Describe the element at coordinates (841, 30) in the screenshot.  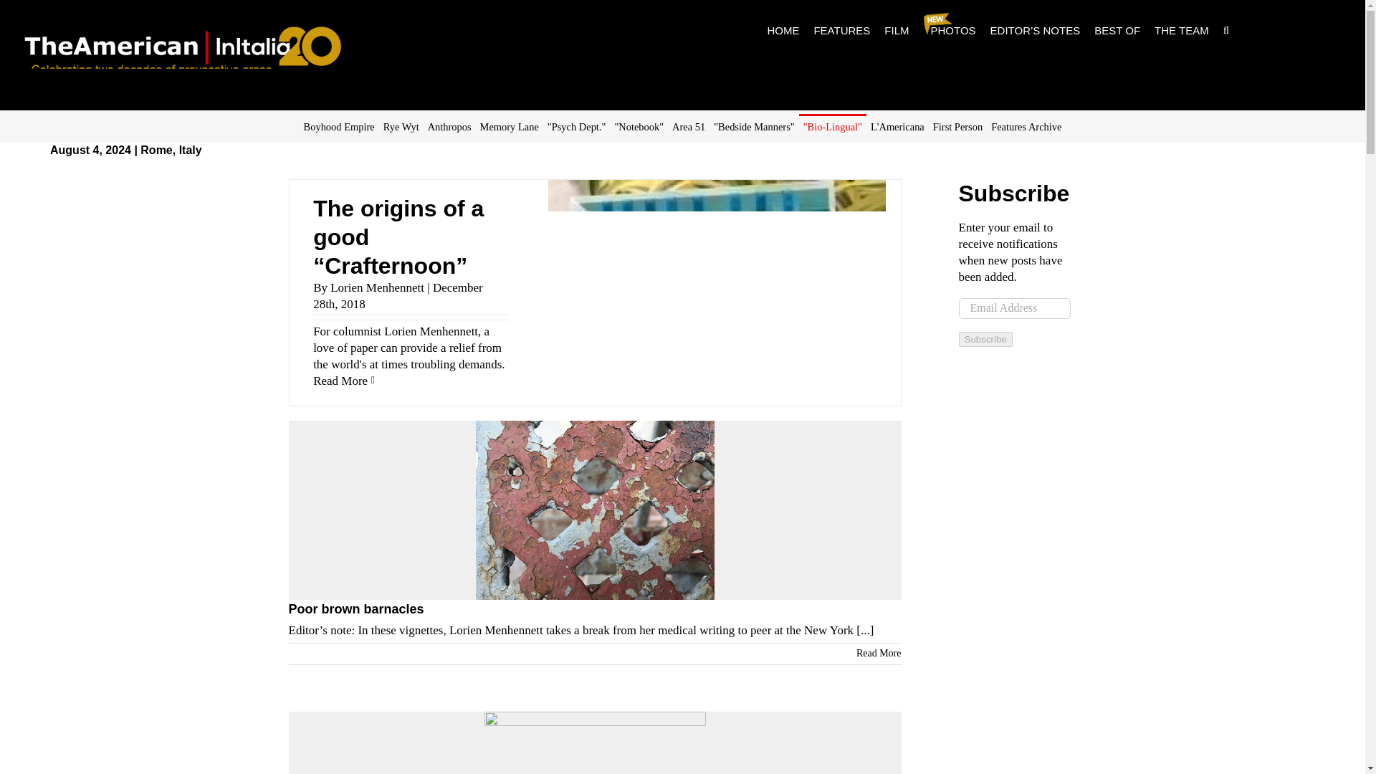
I see `FEATURES` at that location.